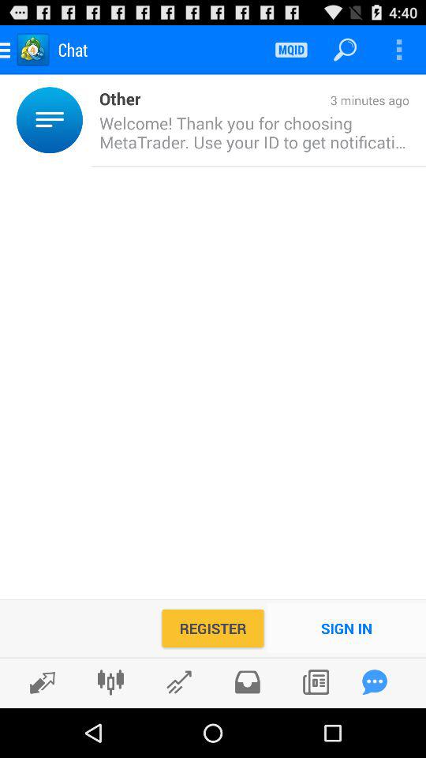 The width and height of the screenshot is (426, 758). Describe the element at coordinates (87, 120) in the screenshot. I see `select item to the left of other item` at that location.